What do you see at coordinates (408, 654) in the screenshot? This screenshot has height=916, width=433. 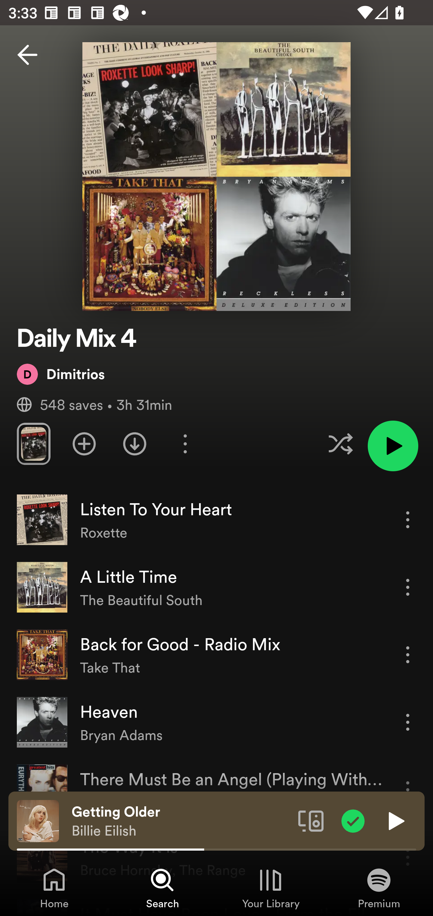 I see `More options for song Back for Good - Radio Mix` at bounding box center [408, 654].